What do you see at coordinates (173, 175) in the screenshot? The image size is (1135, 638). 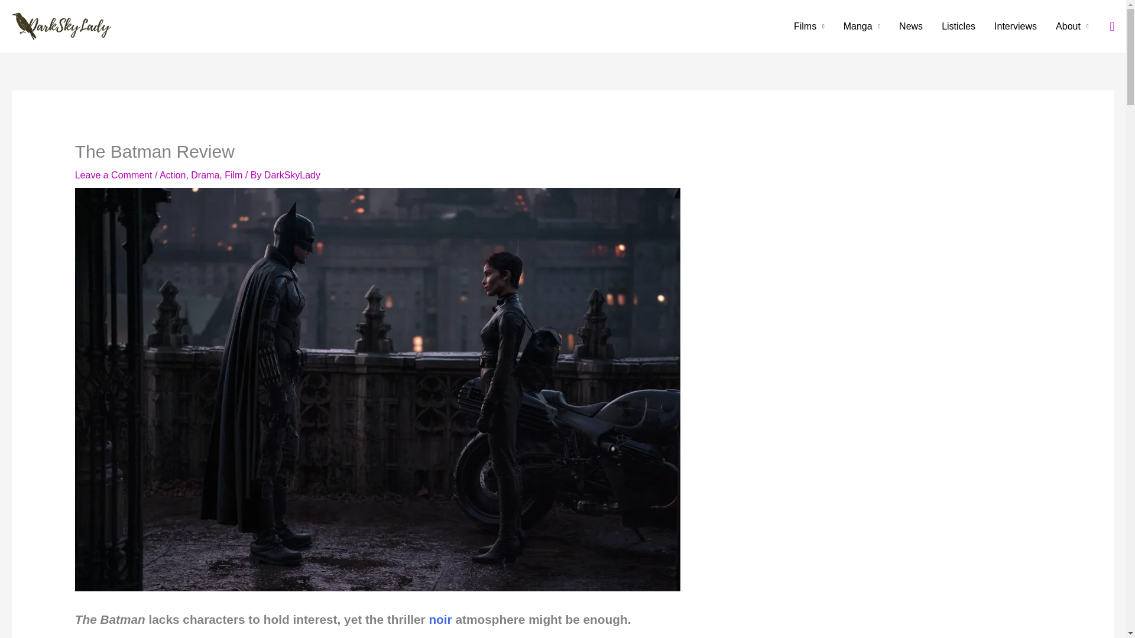 I see `Action` at bounding box center [173, 175].